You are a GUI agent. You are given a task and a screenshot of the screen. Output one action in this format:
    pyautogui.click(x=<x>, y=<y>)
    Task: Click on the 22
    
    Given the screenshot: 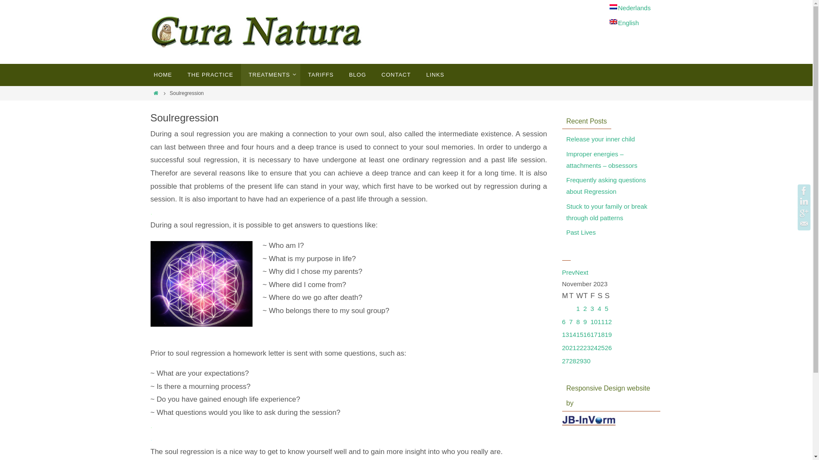 What is the action you would take?
    pyautogui.click(x=580, y=348)
    